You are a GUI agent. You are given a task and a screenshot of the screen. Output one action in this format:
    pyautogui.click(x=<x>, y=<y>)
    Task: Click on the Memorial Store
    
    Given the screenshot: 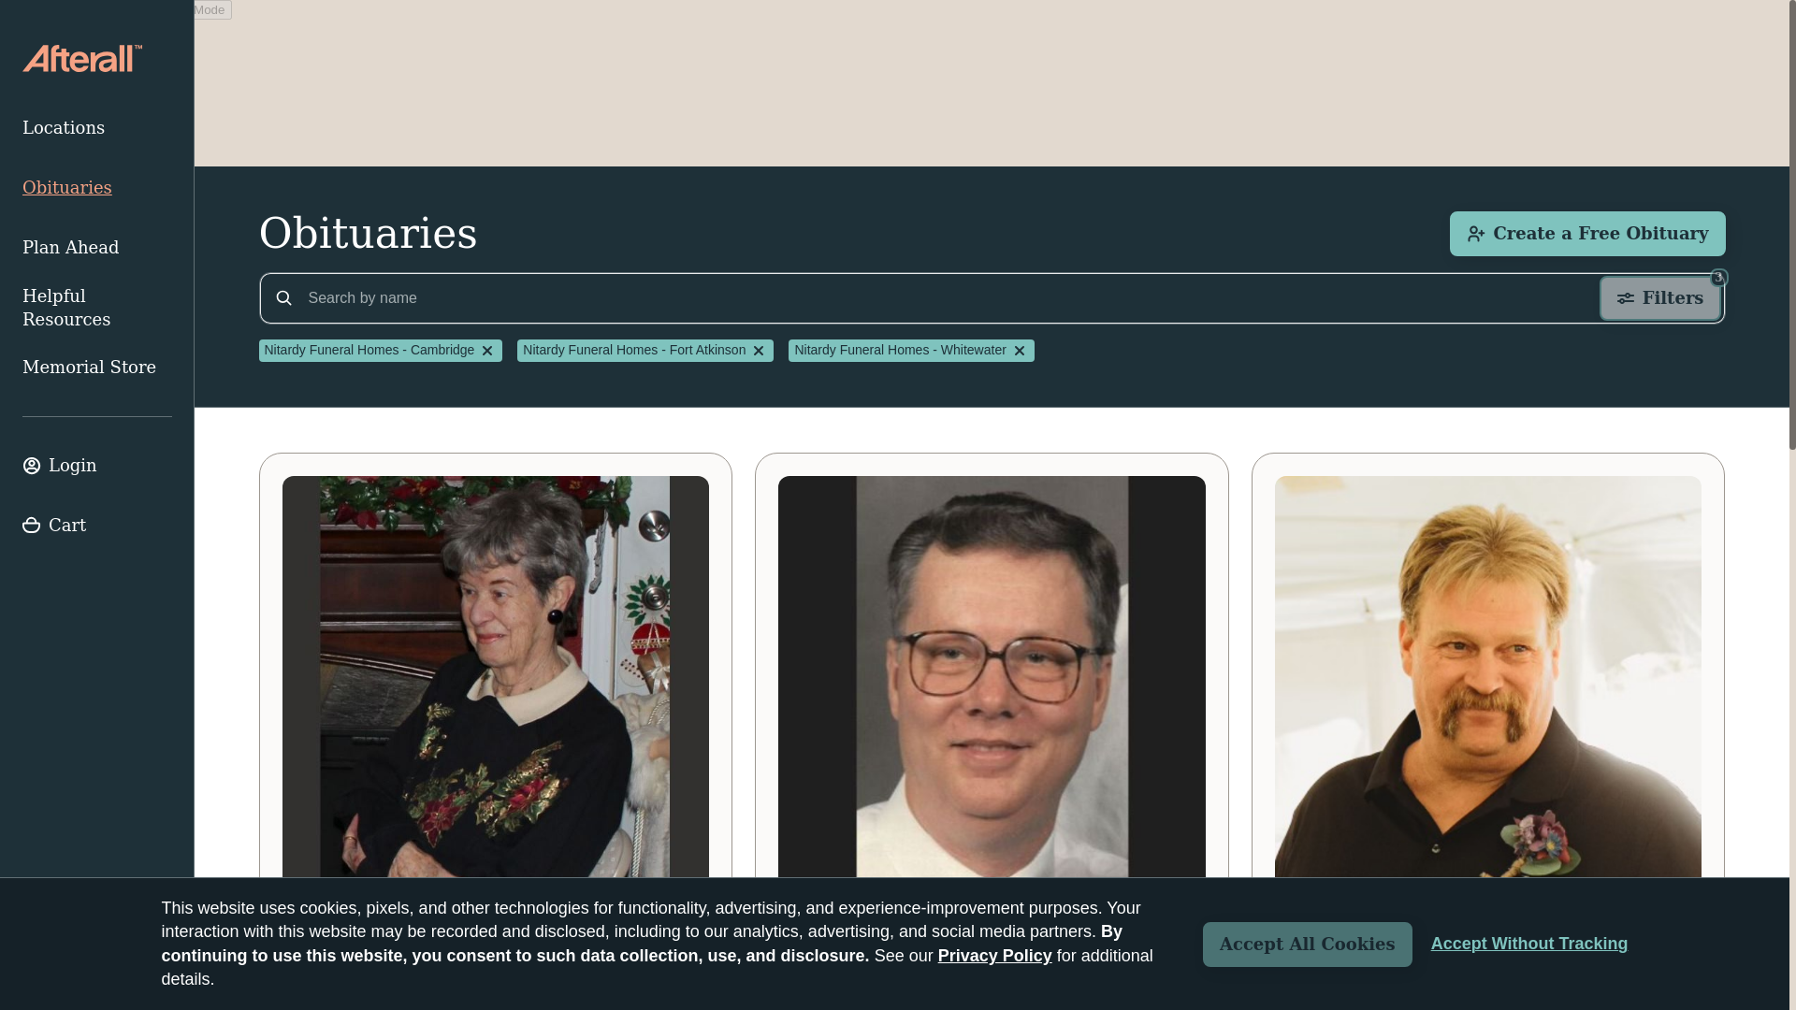 What is the action you would take?
    pyautogui.click(x=97, y=367)
    